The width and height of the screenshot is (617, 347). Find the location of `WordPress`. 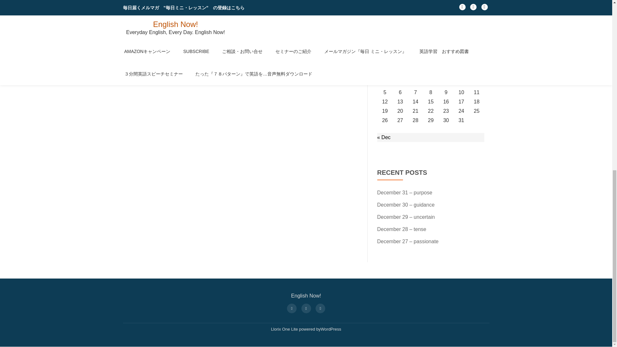

WordPress is located at coordinates (331, 329).